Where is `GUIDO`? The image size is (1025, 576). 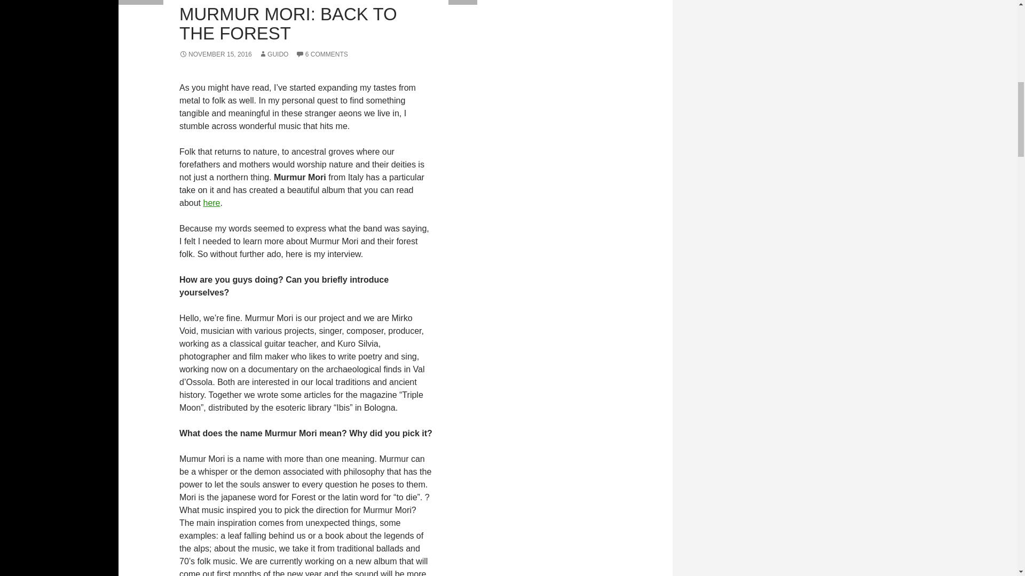 GUIDO is located at coordinates (273, 54).